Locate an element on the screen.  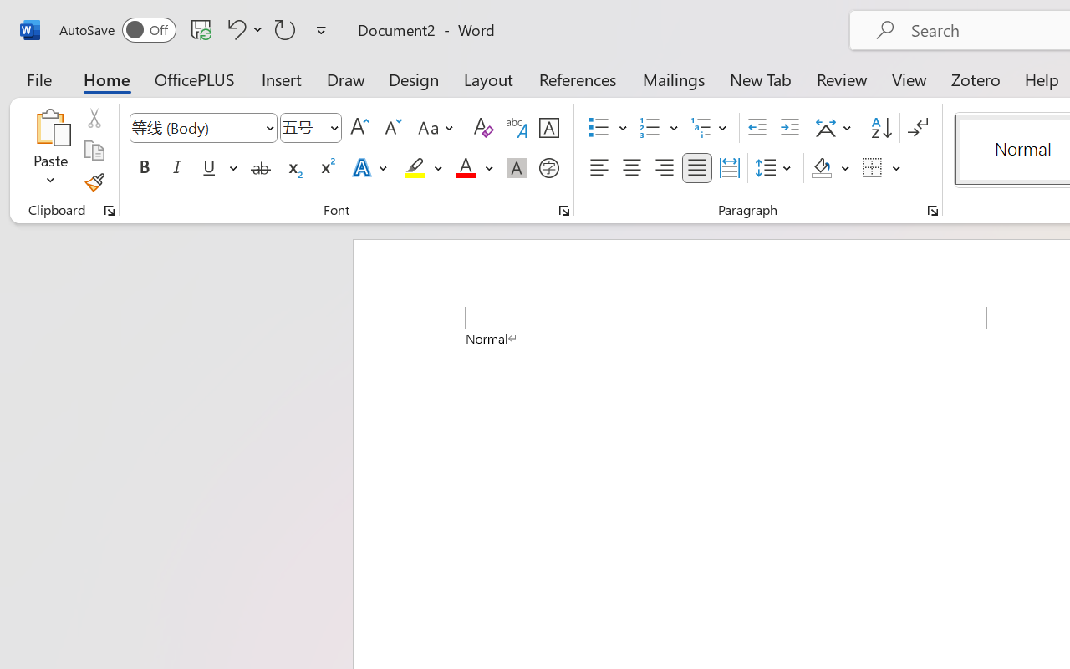
Paragraph... is located at coordinates (932, 211).